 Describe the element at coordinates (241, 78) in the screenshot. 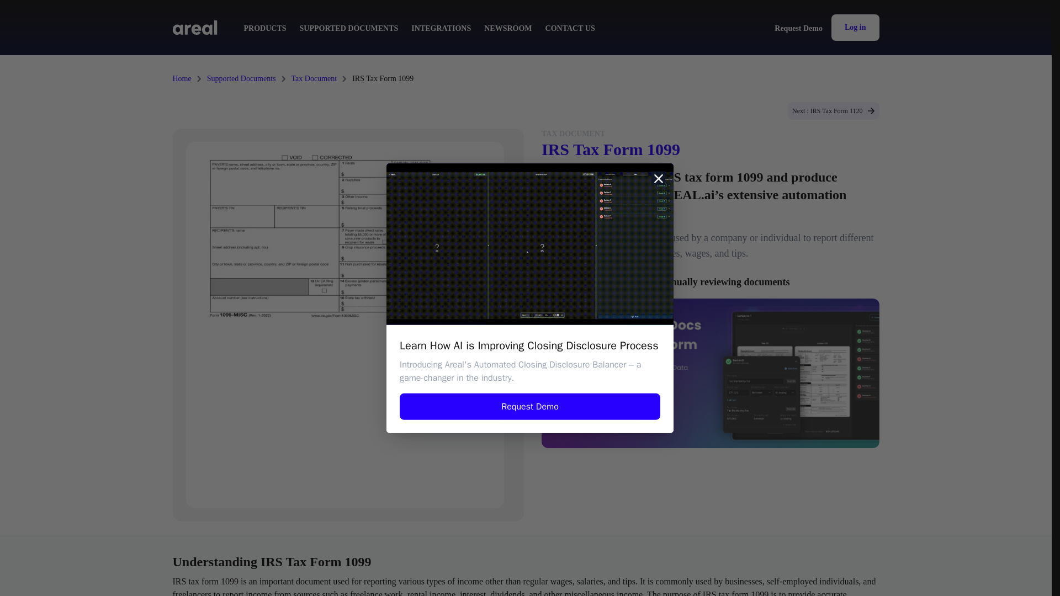

I see `Supported Documents` at that location.